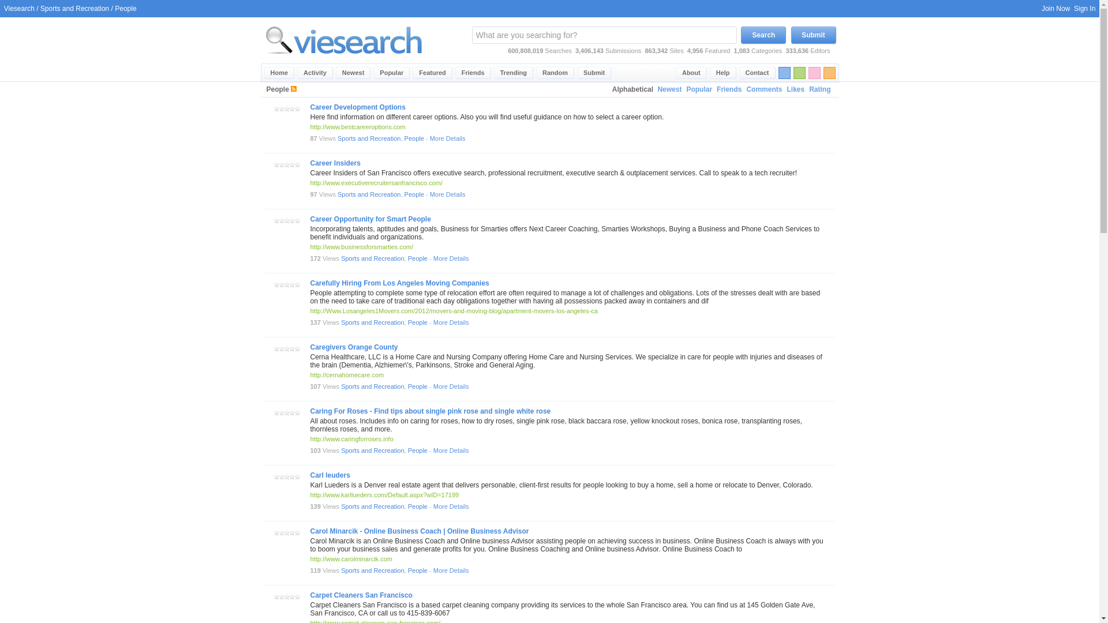 This screenshot has height=623, width=1108. Describe the element at coordinates (1084, 8) in the screenshot. I see `Sign In` at that location.